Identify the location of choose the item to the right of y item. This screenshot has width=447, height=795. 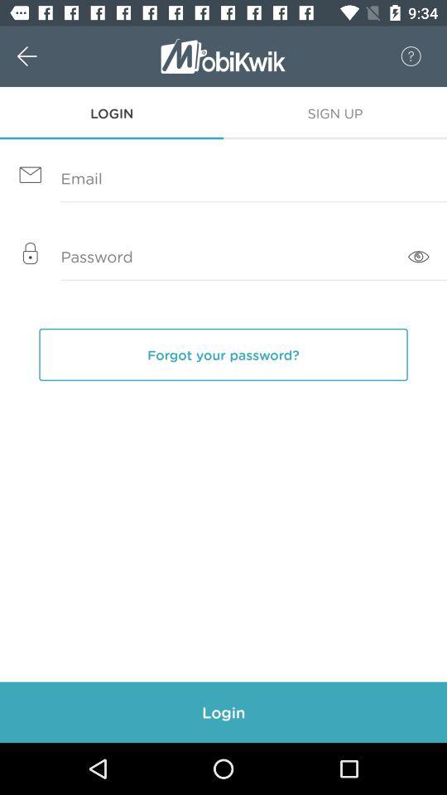
(419, 257).